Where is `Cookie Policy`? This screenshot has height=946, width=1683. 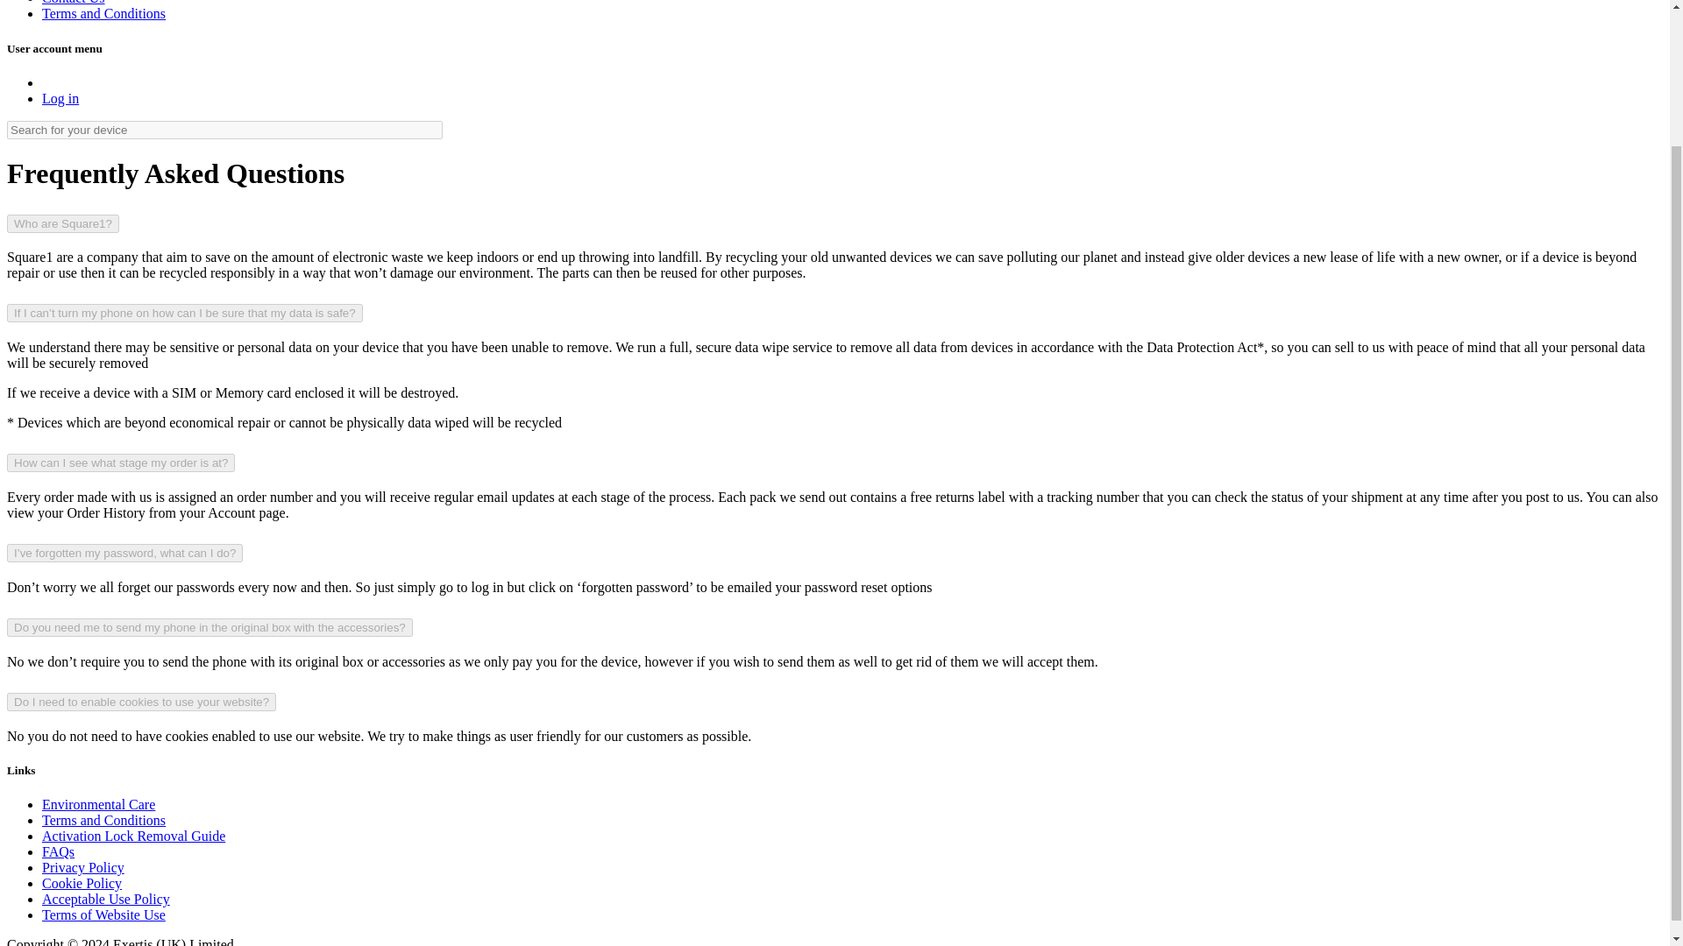
Cookie Policy is located at coordinates (82, 883).